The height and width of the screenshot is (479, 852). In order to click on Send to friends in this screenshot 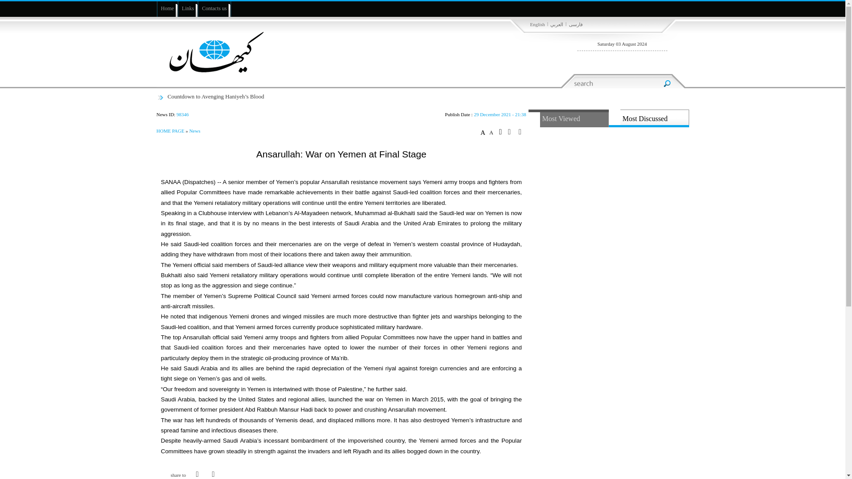, I will do `click(213, 478)`.